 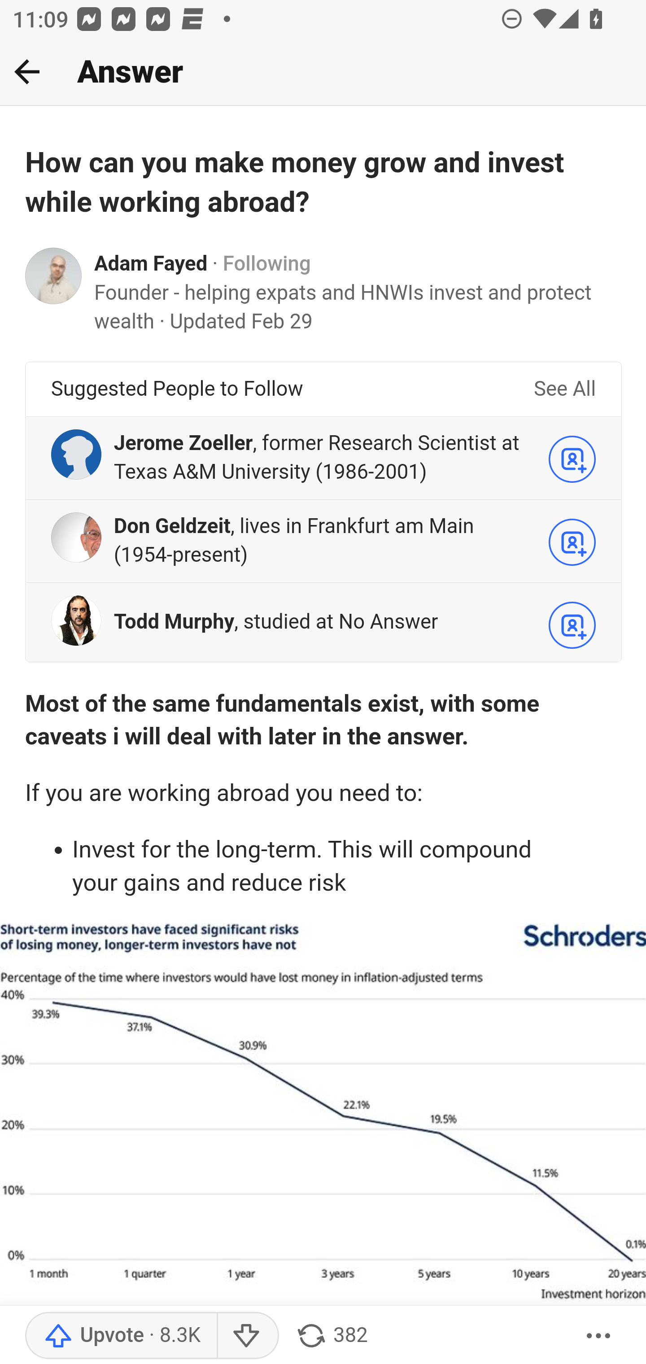 What do you see at coordinates (76, 538) in the screenshot?
I see `Profile photo for Don Geldzeit` at bounding box center [76, 538].